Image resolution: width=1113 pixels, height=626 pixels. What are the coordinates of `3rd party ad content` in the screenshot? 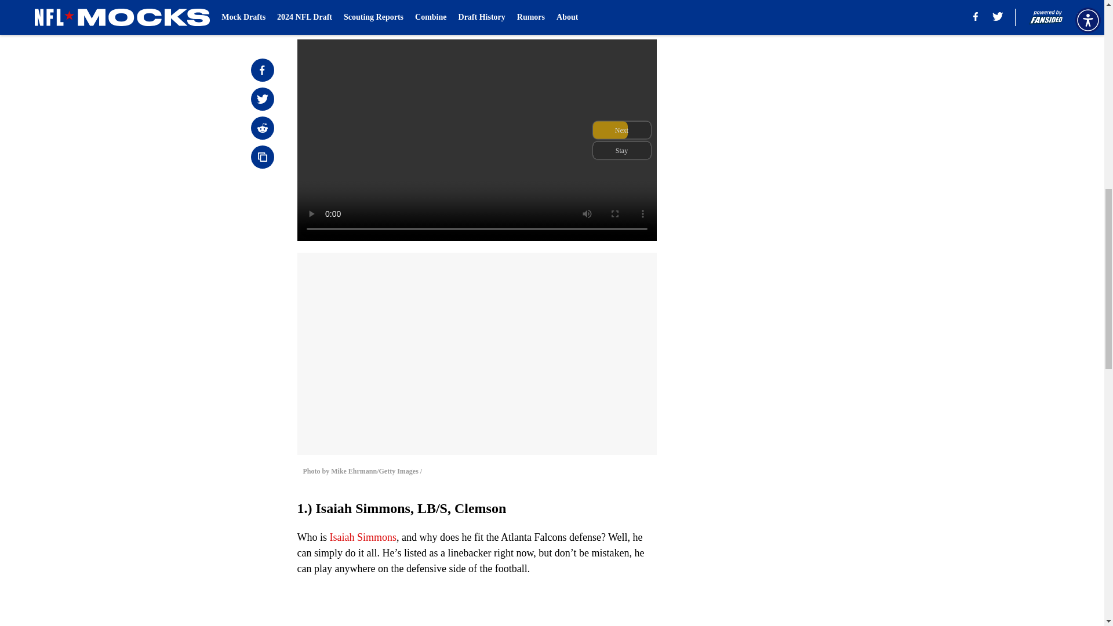 It's located at (801, 77).